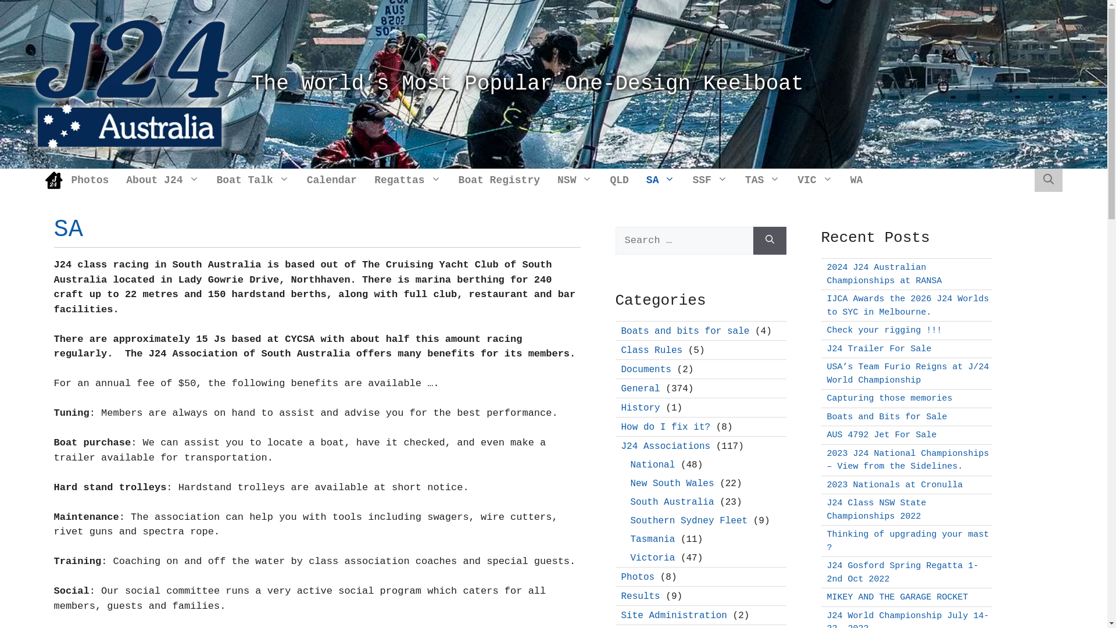  What do you see at coordinates (685, 331) in the screenshot?
I see `Boats and bits for sale` at bounding box center [685, 331].